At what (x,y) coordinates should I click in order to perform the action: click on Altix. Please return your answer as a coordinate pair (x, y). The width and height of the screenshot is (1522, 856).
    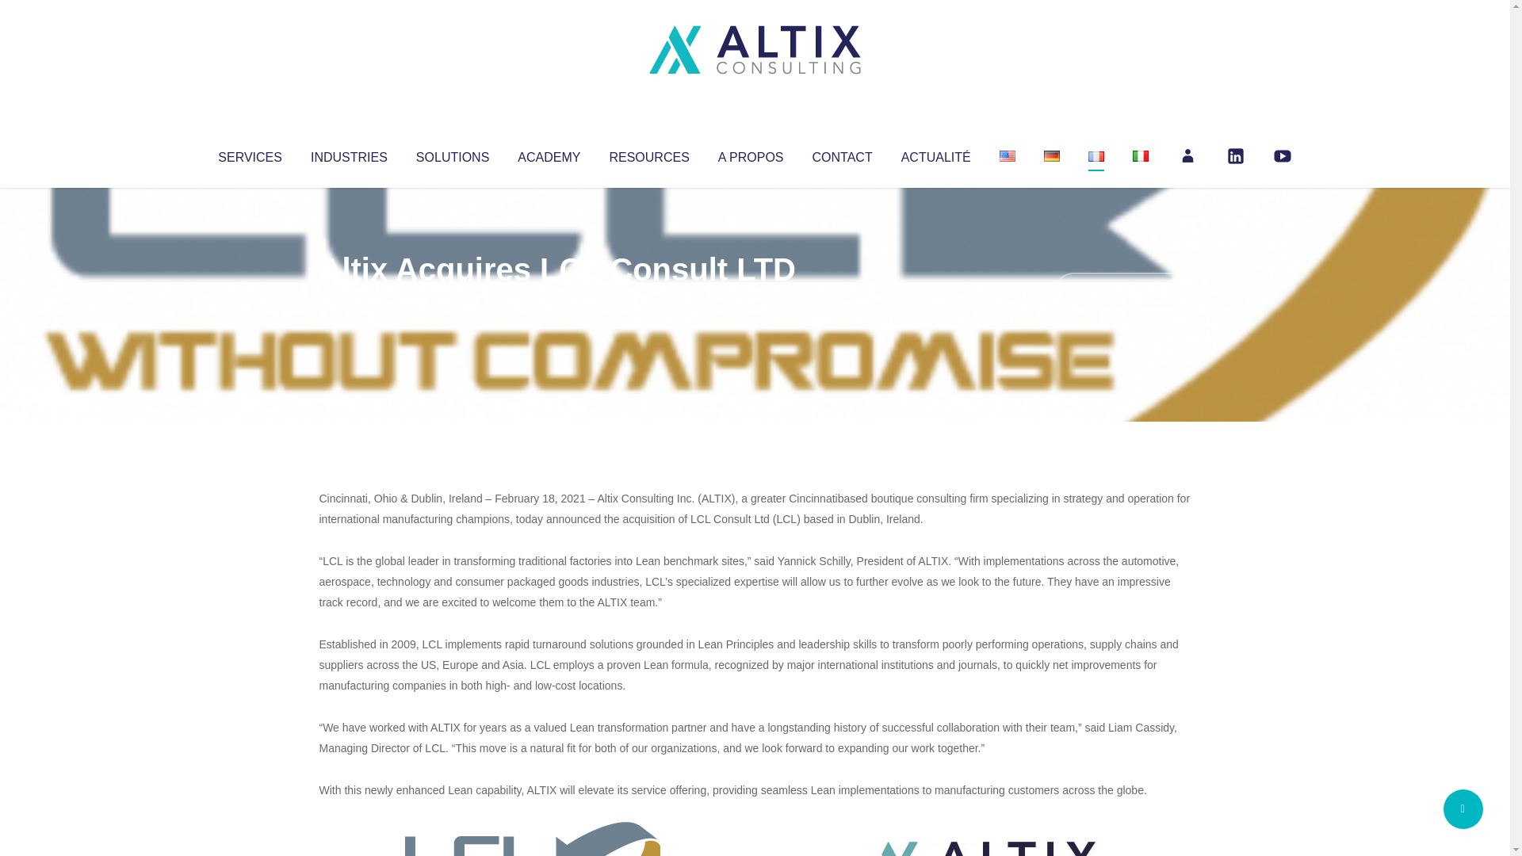
    Looking at the image, I should click on (349, 301).